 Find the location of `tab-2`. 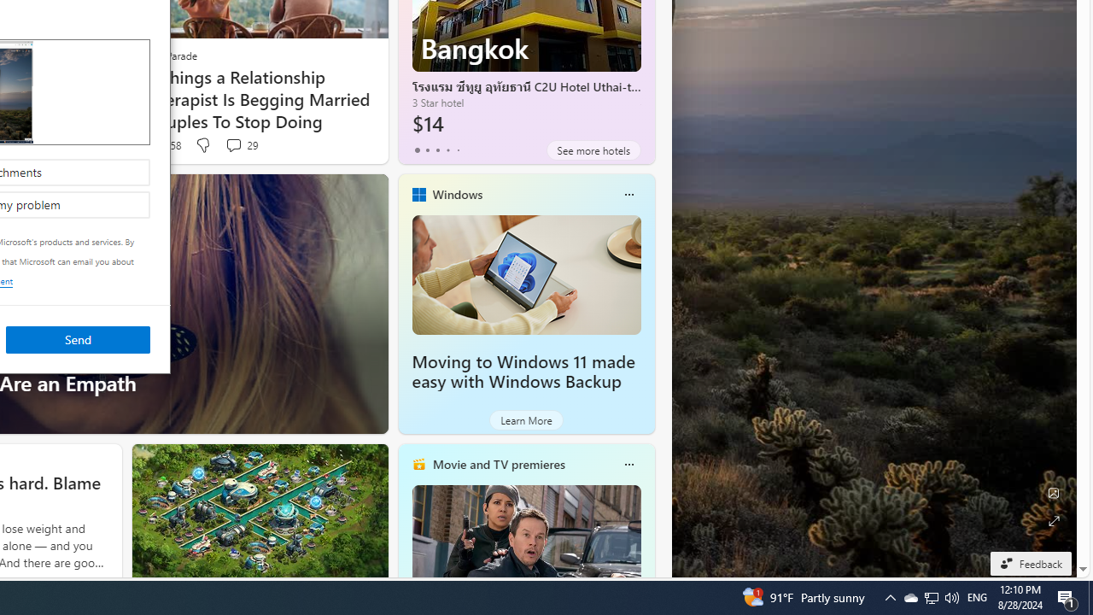

tab-2 is located at coordinates (1090, 598).